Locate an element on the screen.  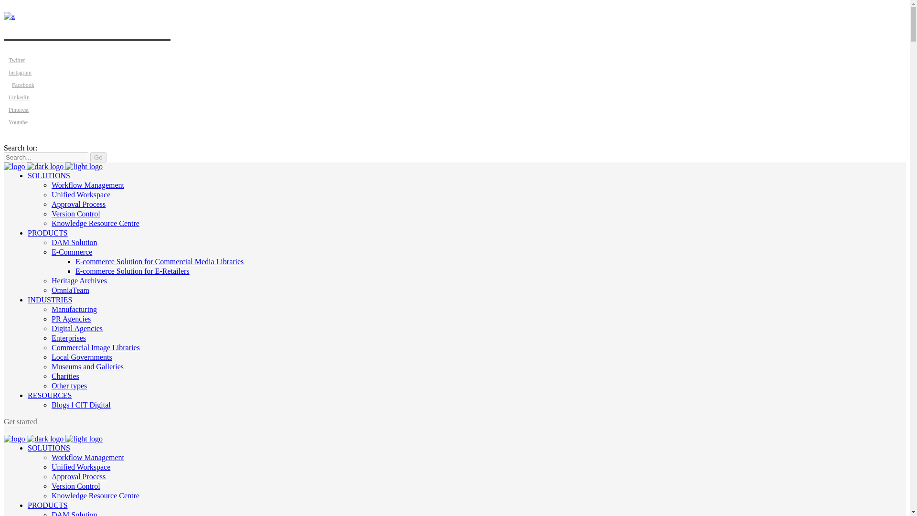
Local Governments is located at coordinates (81, 357).